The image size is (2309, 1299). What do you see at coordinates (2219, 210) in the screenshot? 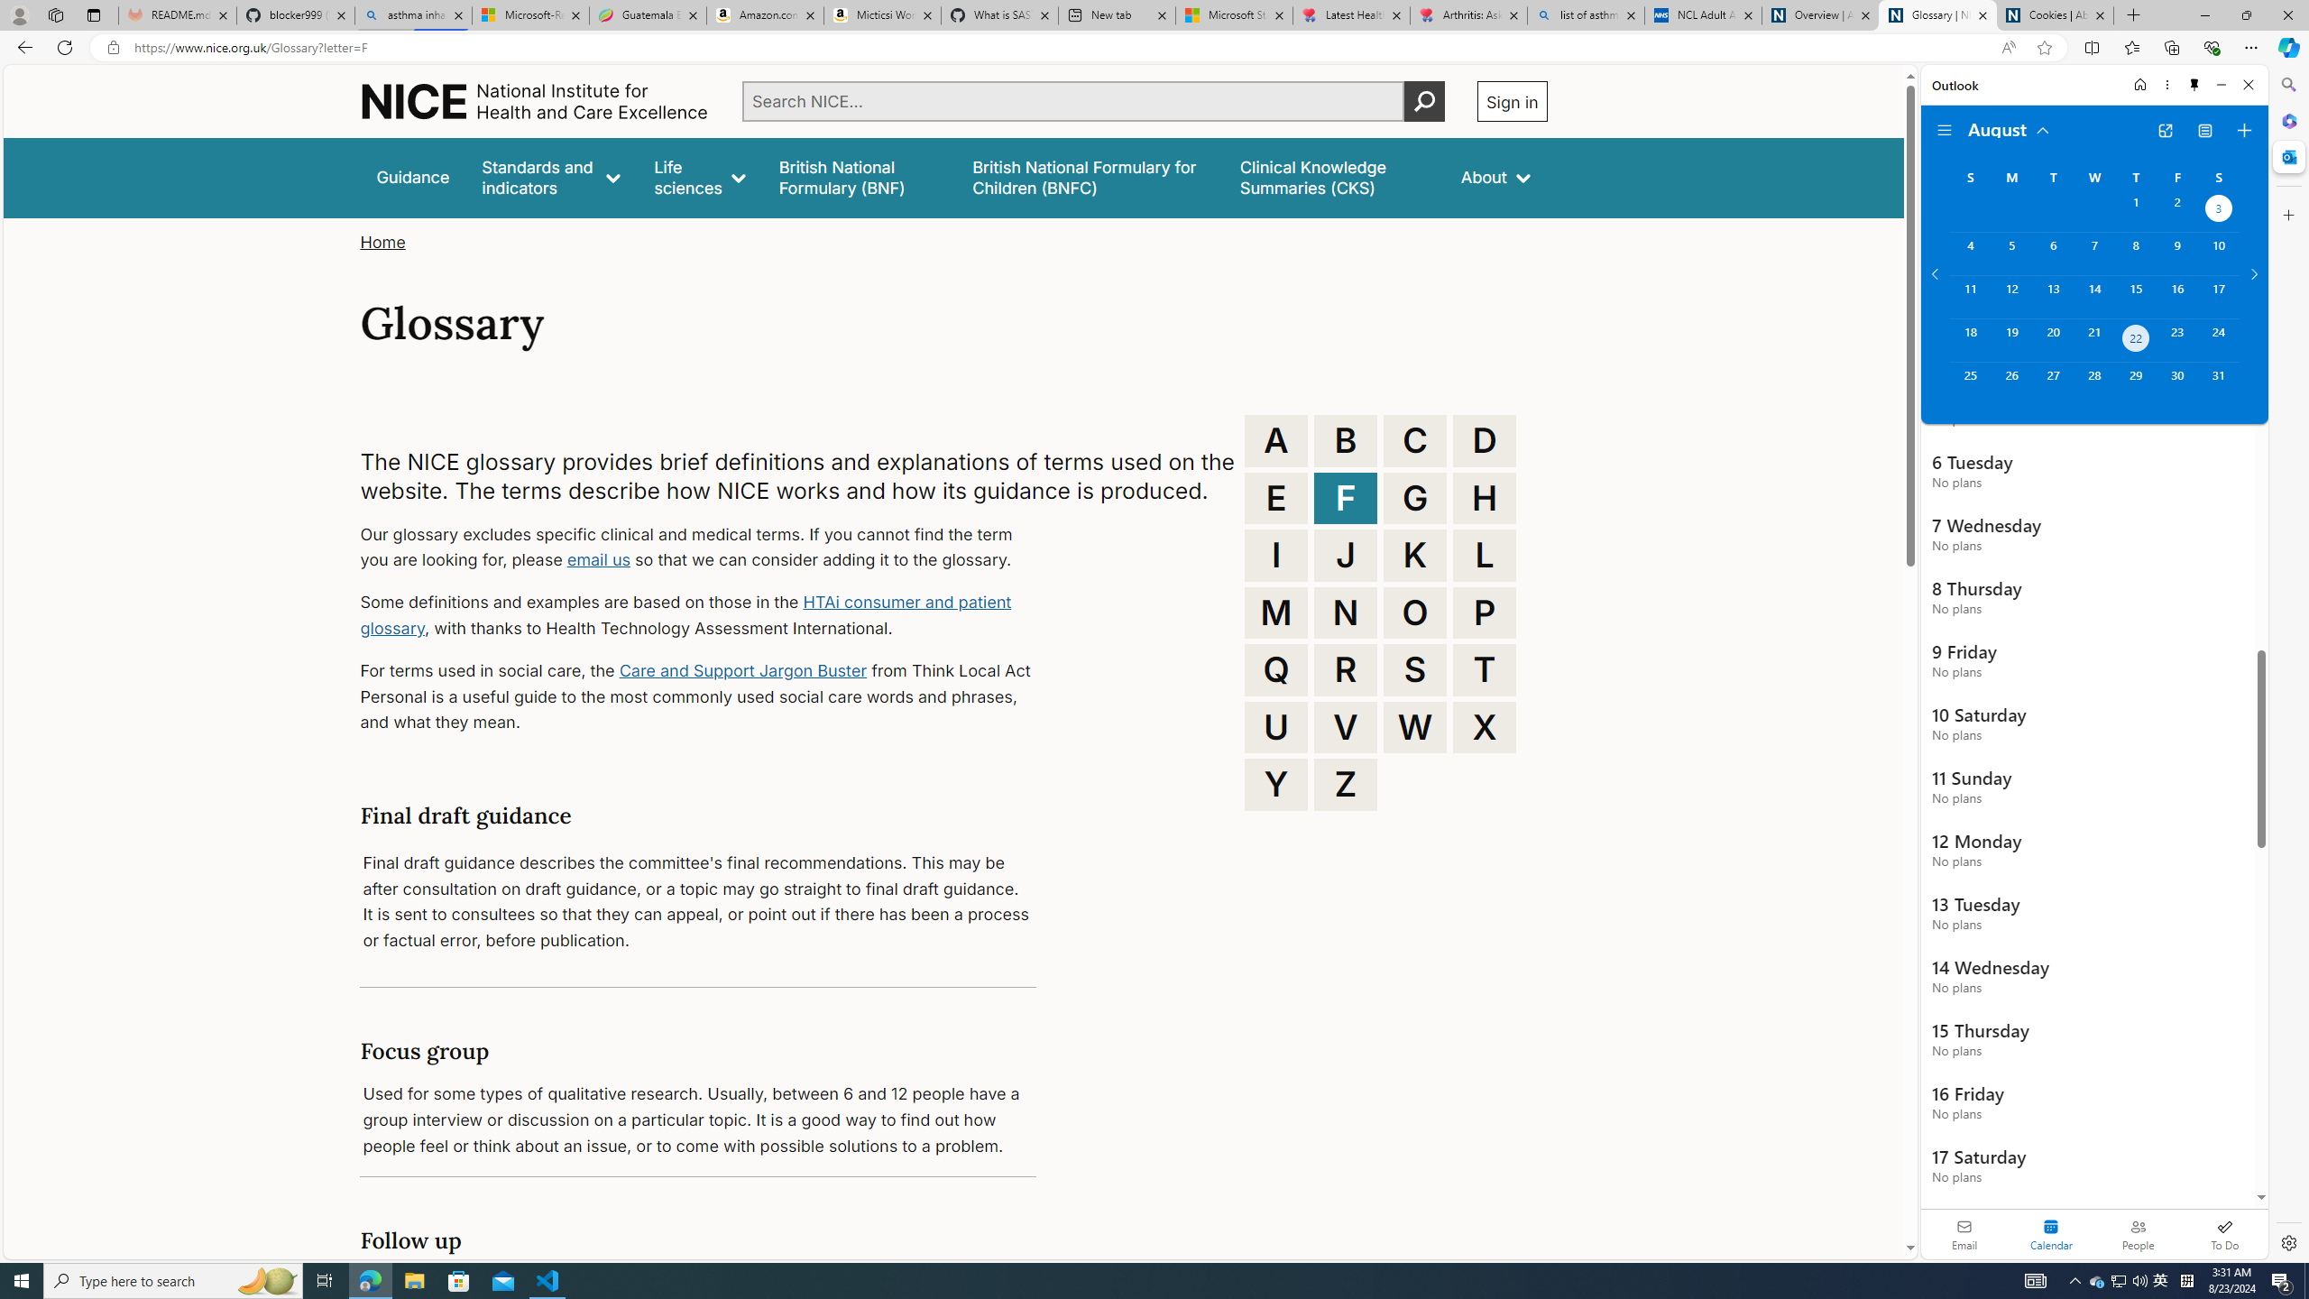
I see `Saturday, August 3, 2024. Date selected. ` at bounding box center [2219, 210].